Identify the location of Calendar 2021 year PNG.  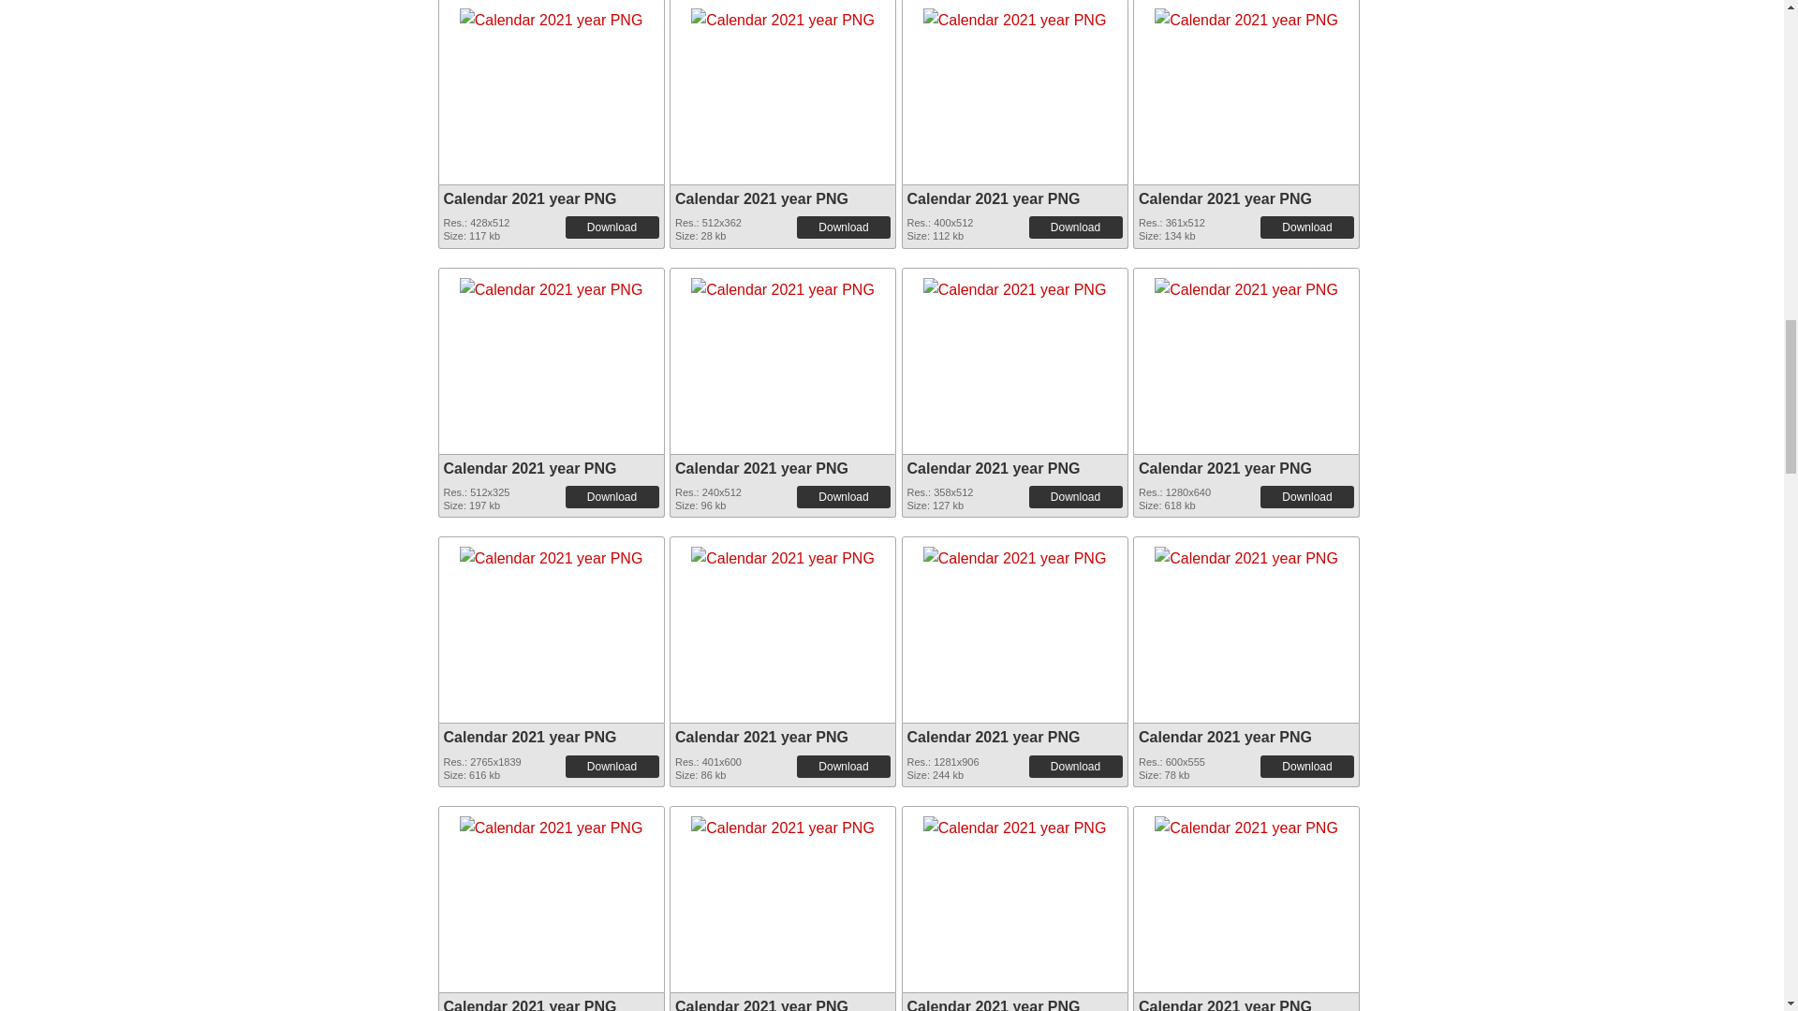
(552, 16).